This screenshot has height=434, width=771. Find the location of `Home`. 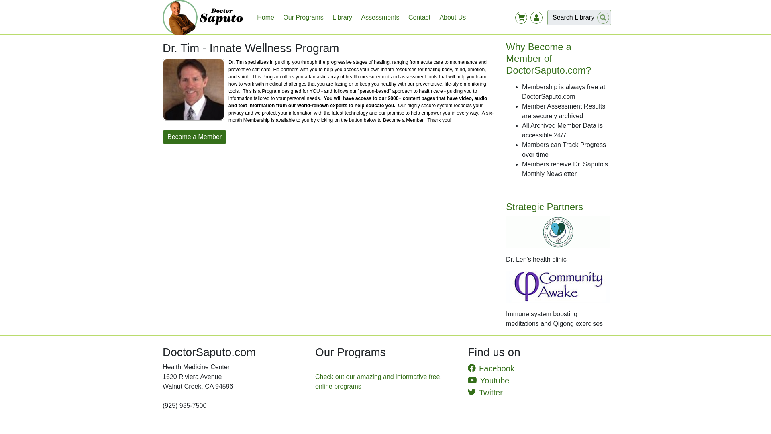

Home is located at coordinates (265, 17).